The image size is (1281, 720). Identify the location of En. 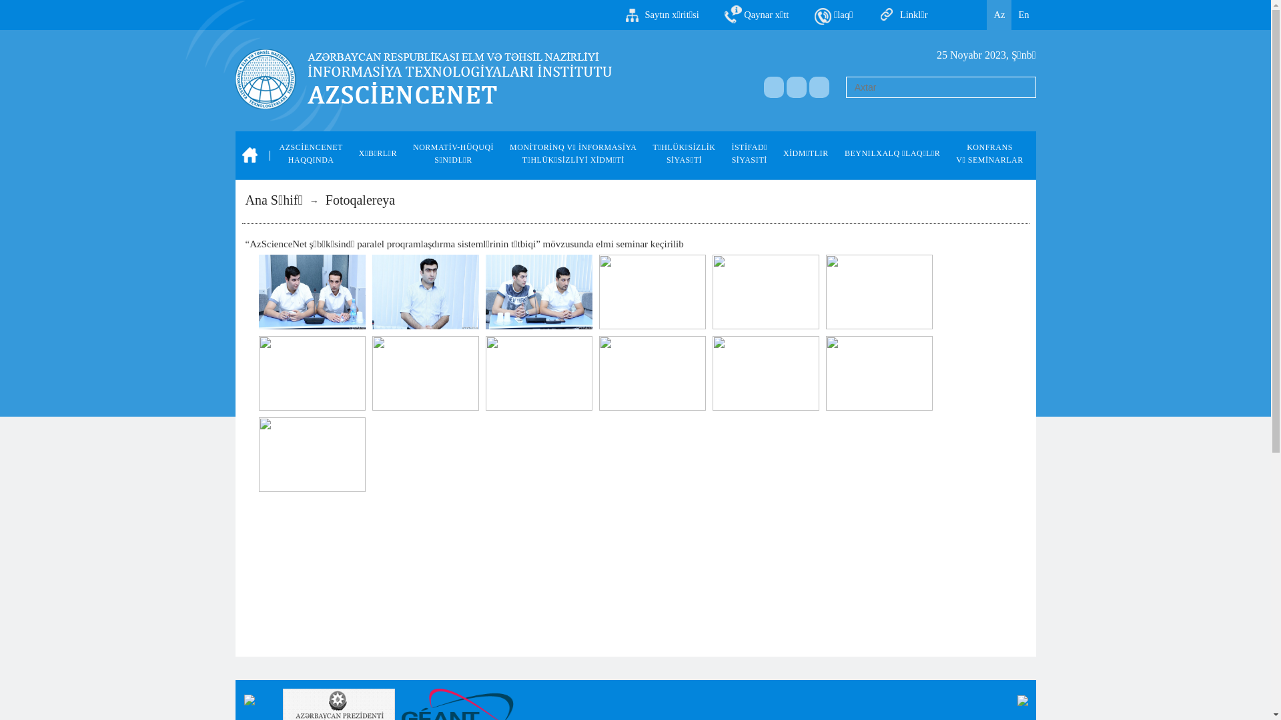
(1023, 15).